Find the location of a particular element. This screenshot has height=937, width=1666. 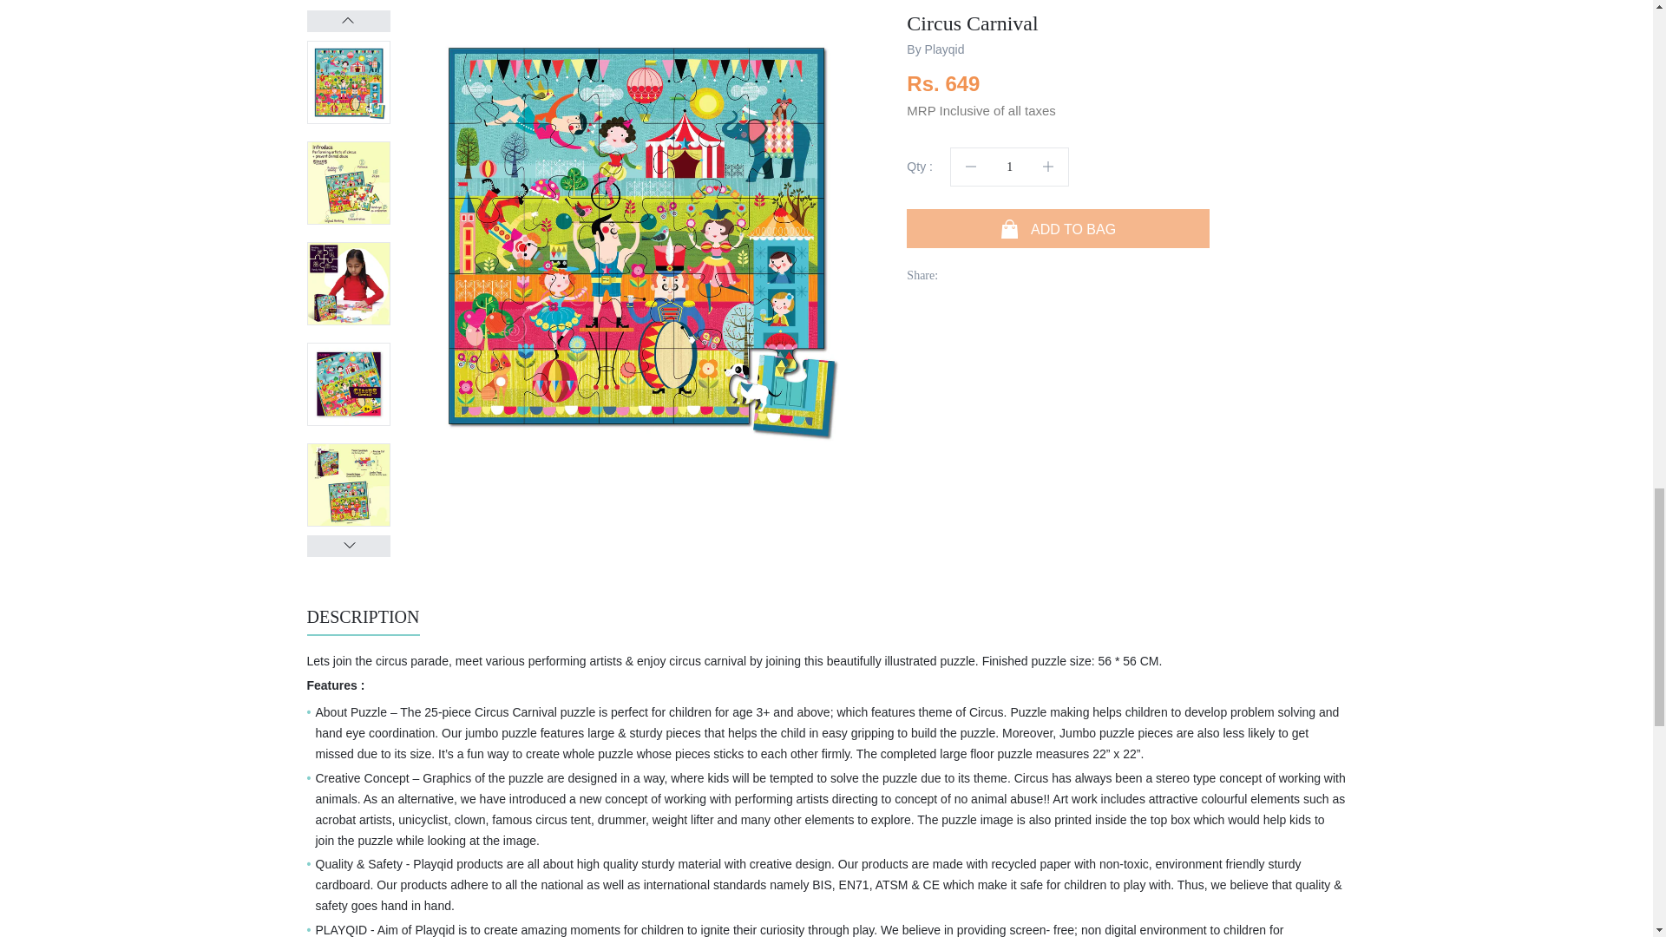

Playqid is located at coordinates (944, 49).